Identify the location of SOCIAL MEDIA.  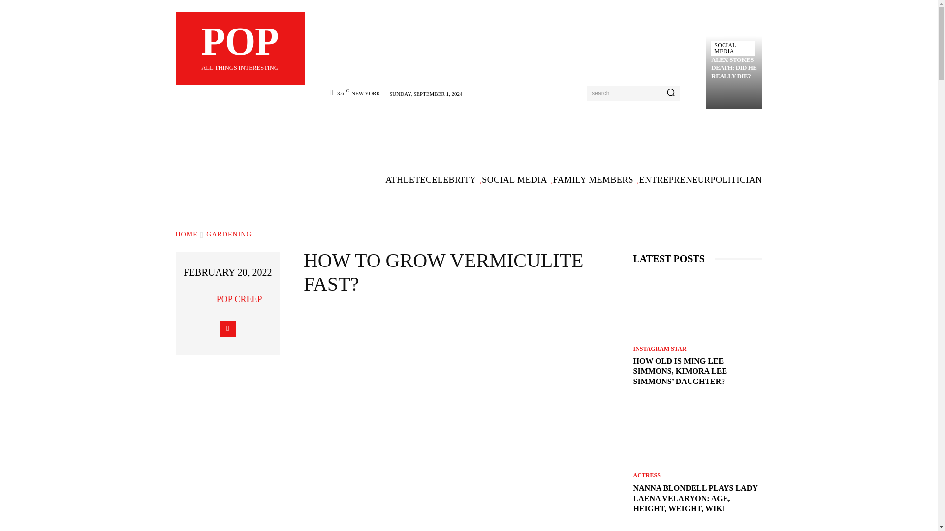
(732, 48).